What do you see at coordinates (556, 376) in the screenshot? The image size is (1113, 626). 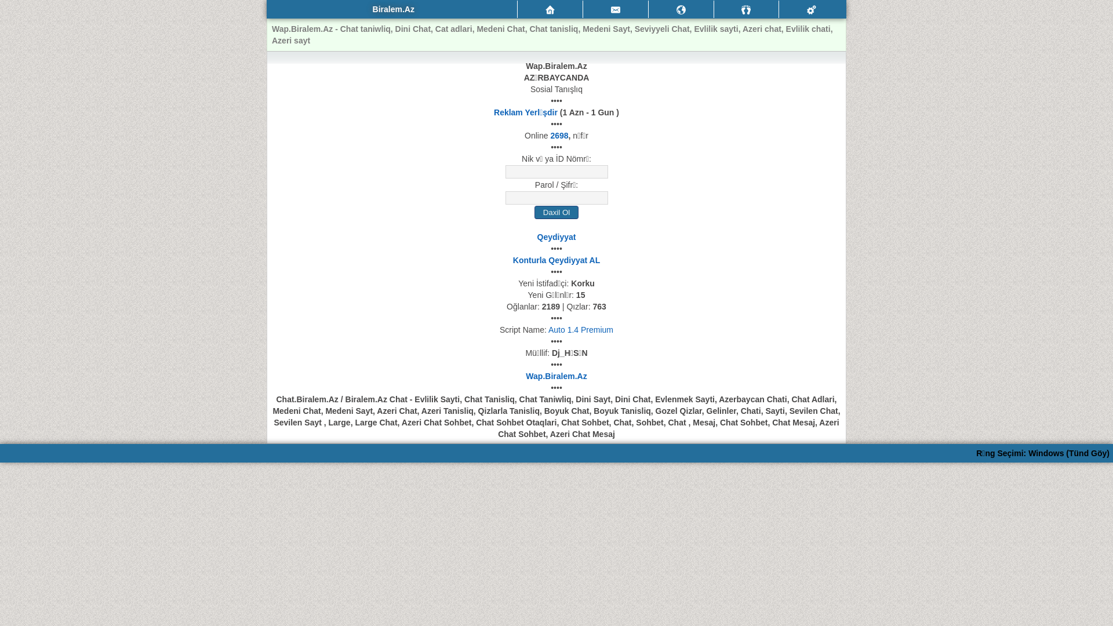 I see `Wap.Biralem.Az` at bounding box center [556, 376].